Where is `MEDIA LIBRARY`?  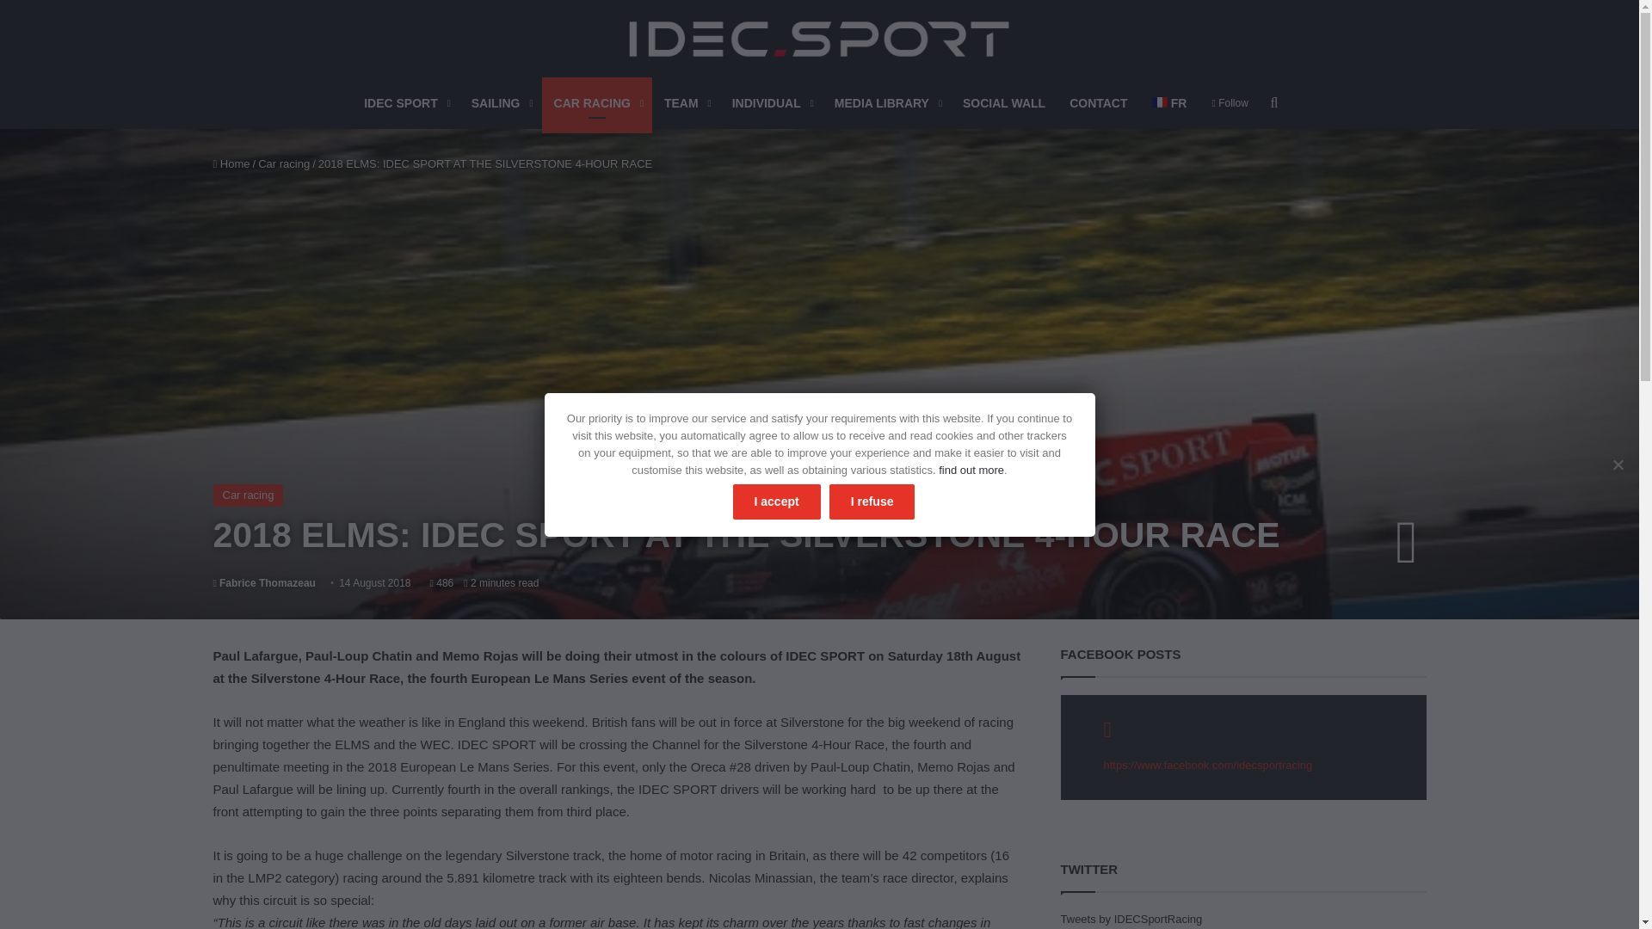
MEDIA LIBRARY is located at coordinates (886, 103).